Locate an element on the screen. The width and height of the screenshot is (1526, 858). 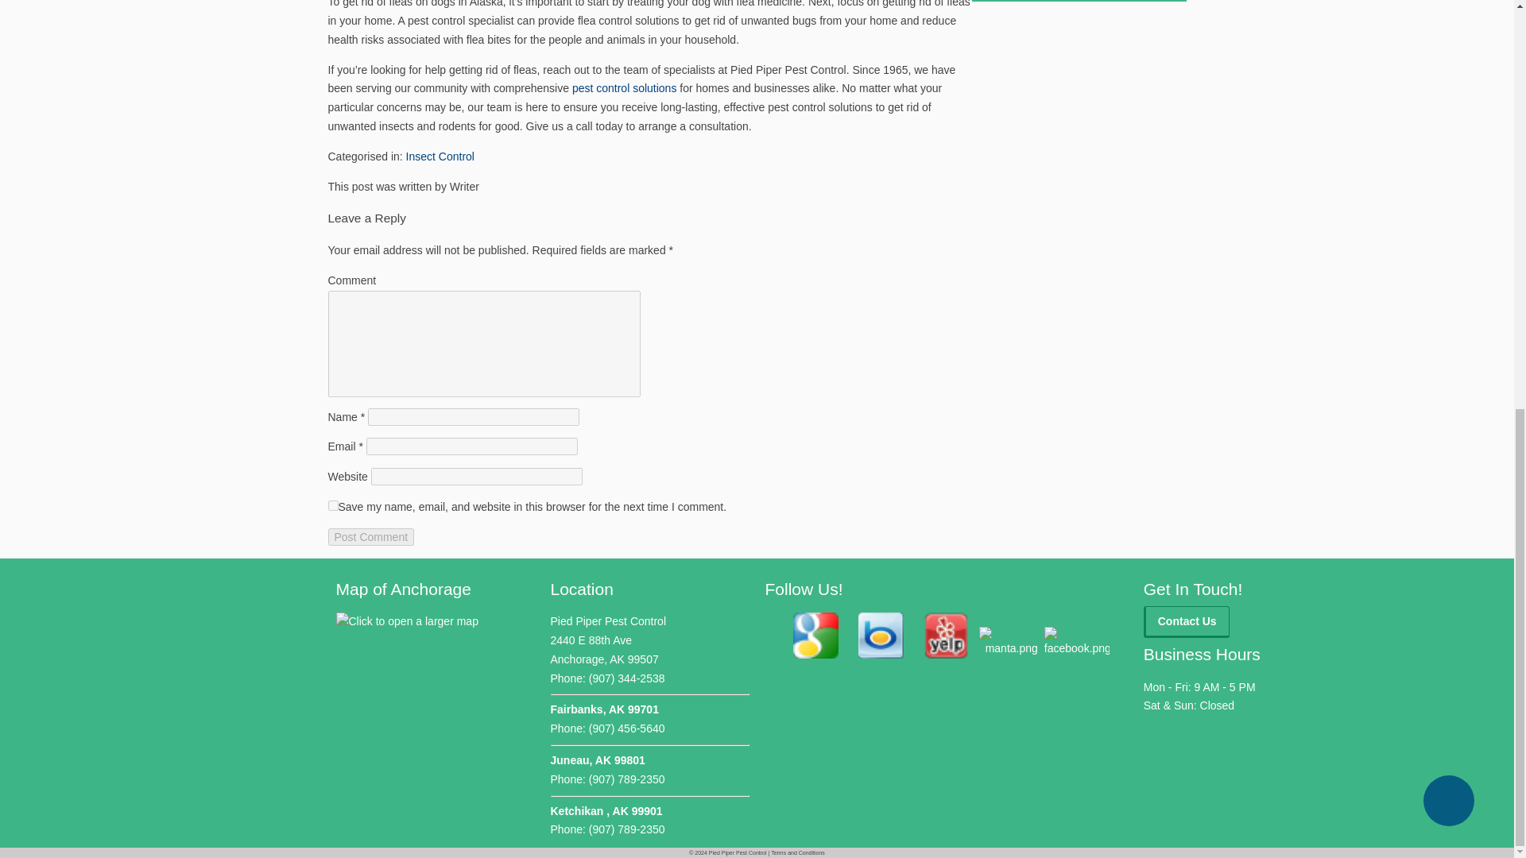
Insect Control is located at coordinates (440, 157).